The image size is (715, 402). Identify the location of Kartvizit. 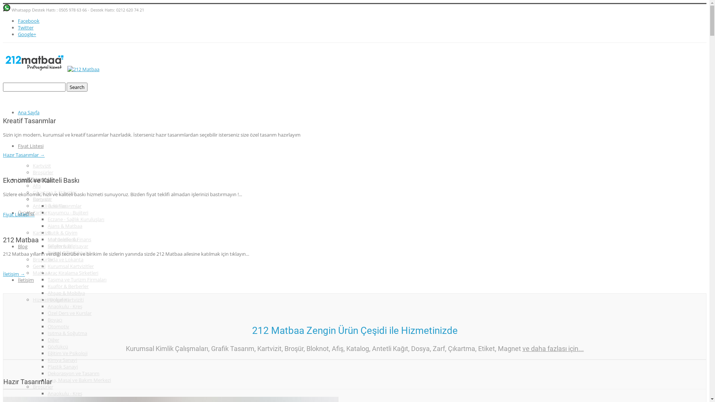
(42, 199).